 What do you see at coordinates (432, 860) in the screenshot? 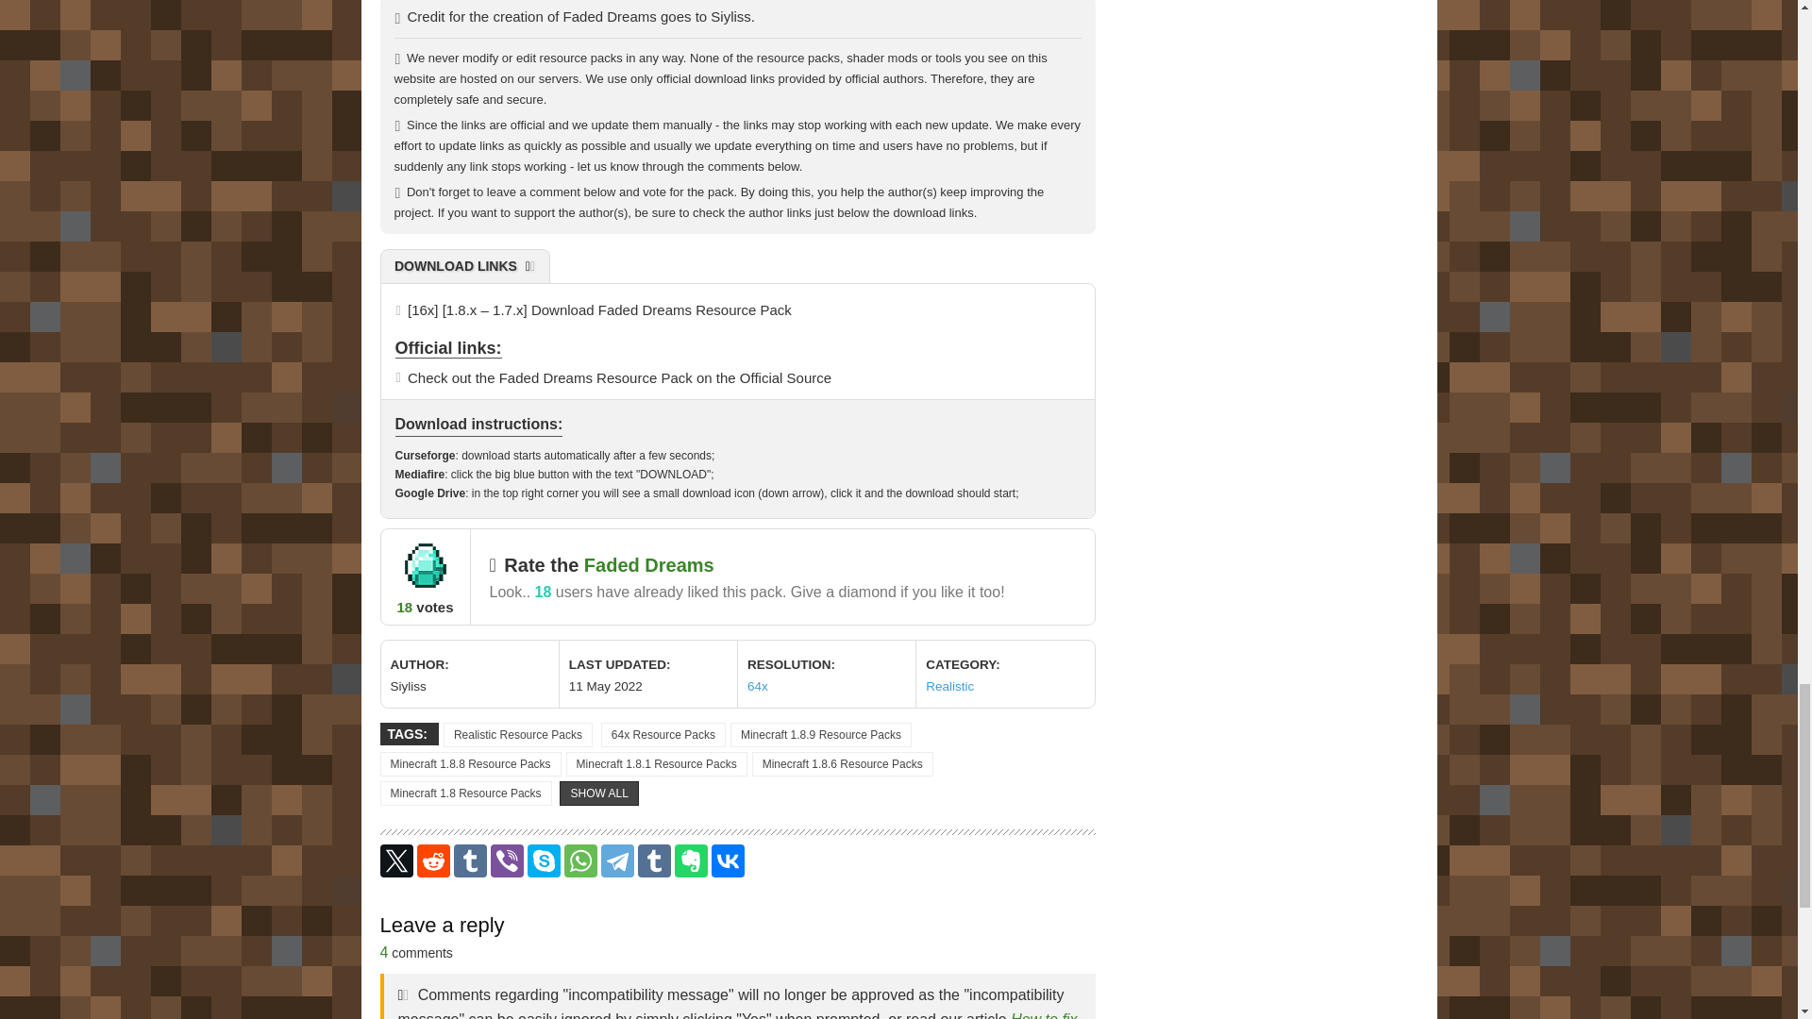
I see `reddit` at bounding box center [432, 860].